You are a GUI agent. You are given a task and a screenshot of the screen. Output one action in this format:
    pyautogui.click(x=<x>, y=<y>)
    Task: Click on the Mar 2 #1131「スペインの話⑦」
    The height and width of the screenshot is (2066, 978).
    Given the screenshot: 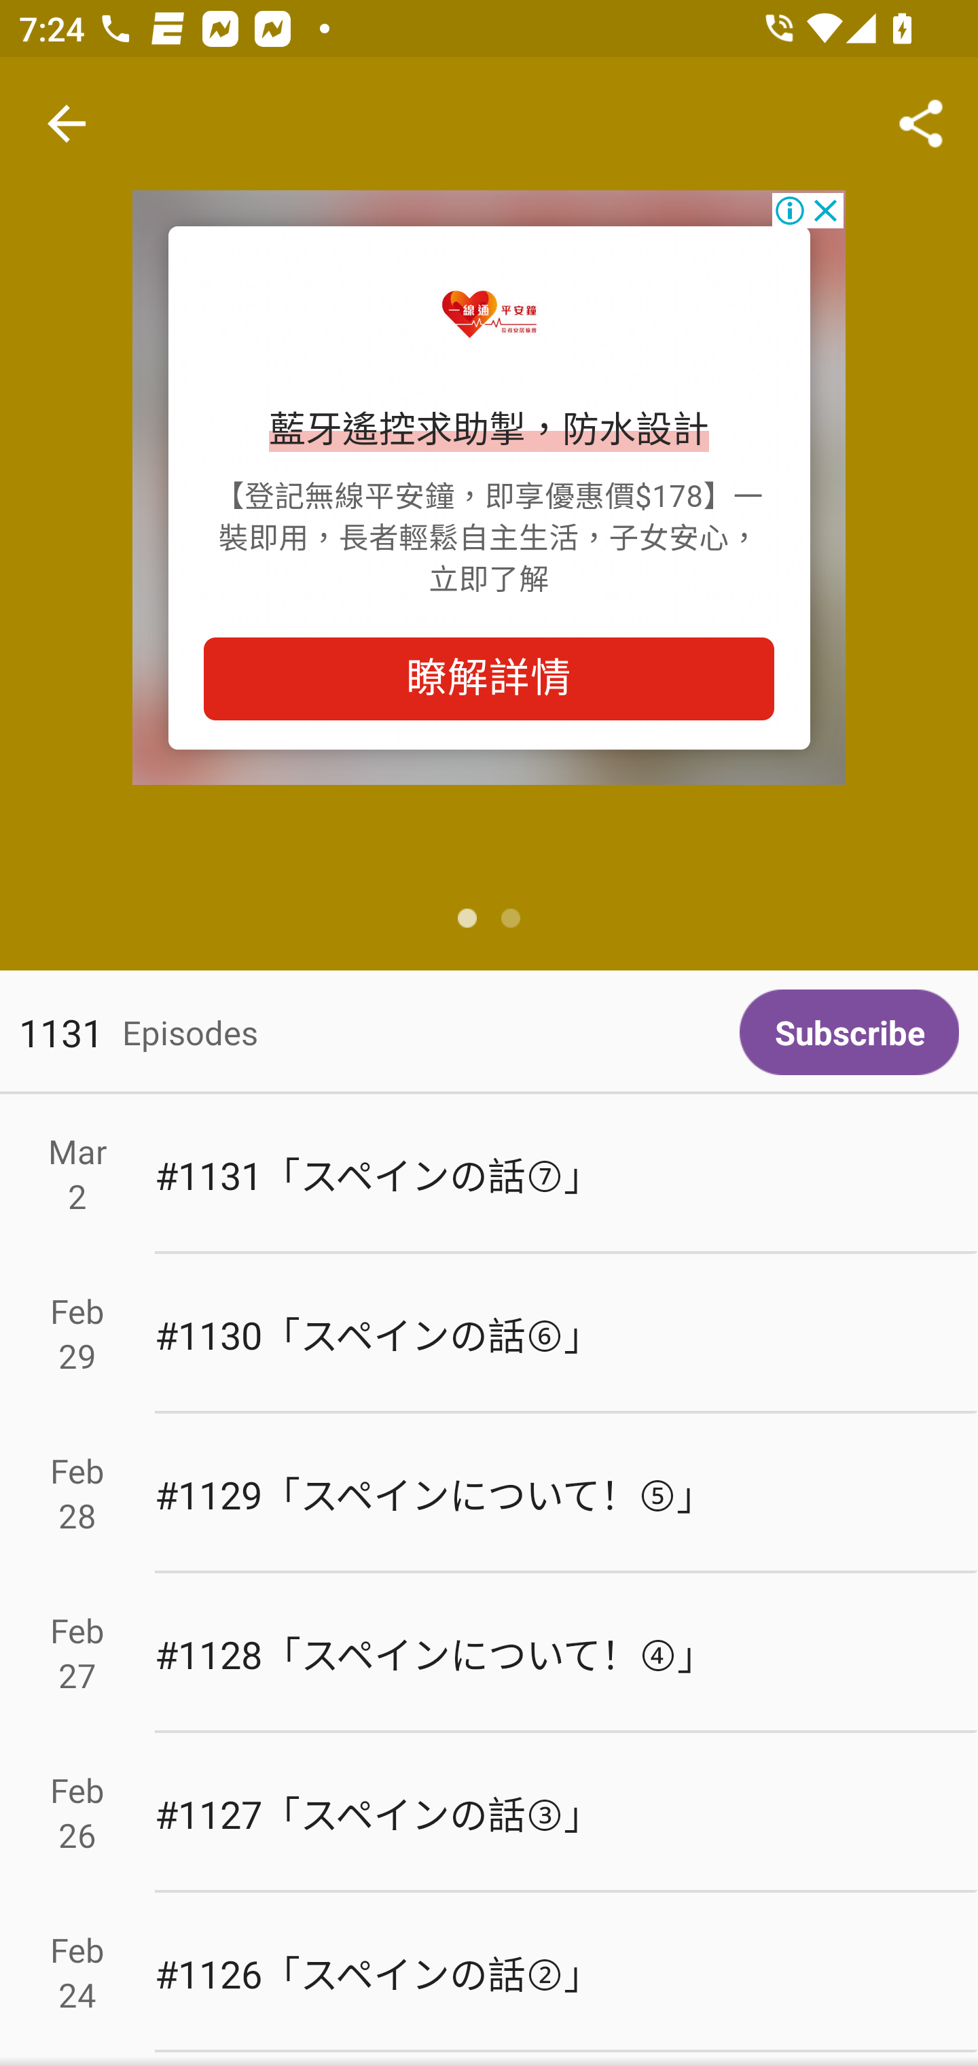 What is the action you would take?
    pyautogui.click(x=489, y=1174)
    